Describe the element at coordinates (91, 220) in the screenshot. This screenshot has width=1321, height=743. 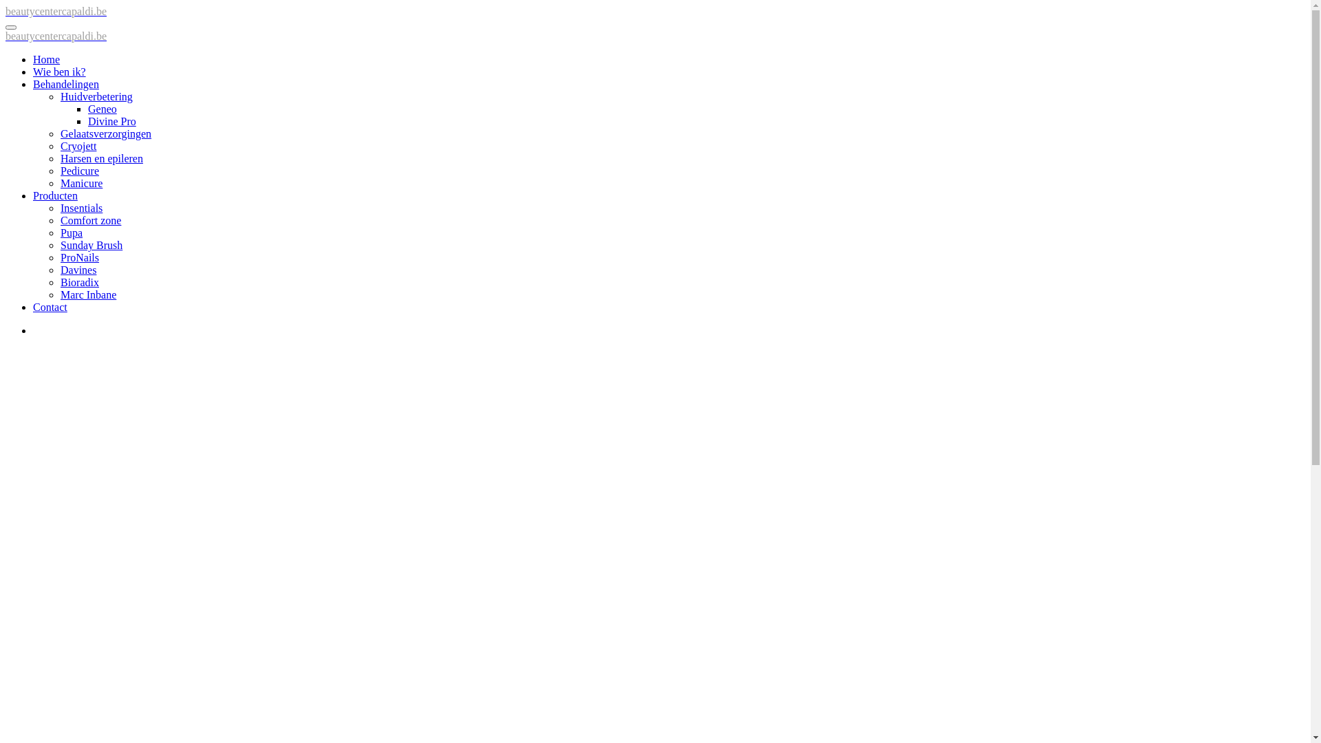
I see `Comfort zone` at that location.